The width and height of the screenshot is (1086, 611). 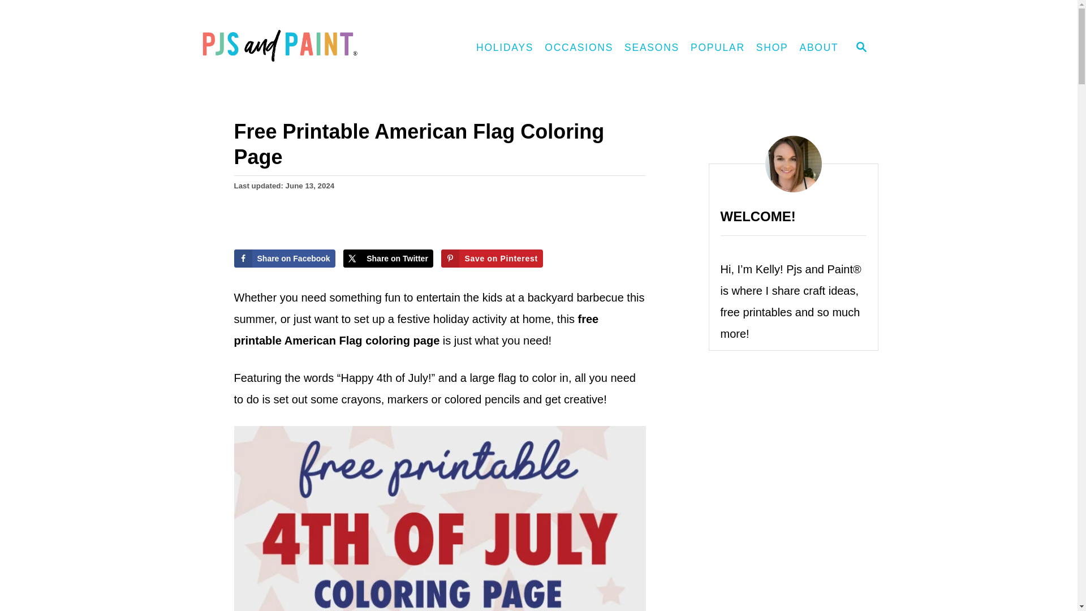 I want to click on Save to Pinterest, so click(x=491, y=258).